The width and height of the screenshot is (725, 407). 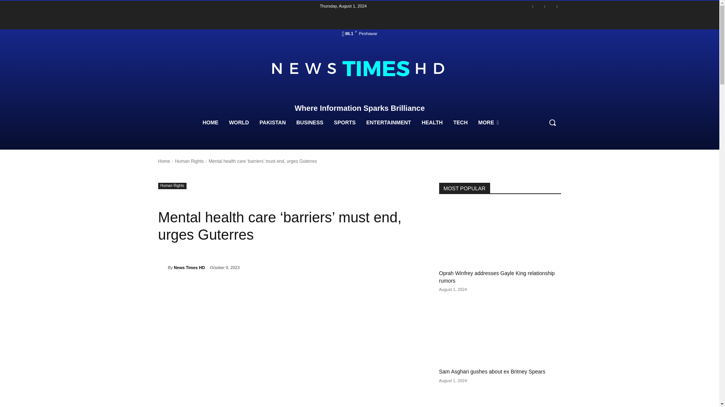 I want to click on Instagram, so click(x=545, y=7).